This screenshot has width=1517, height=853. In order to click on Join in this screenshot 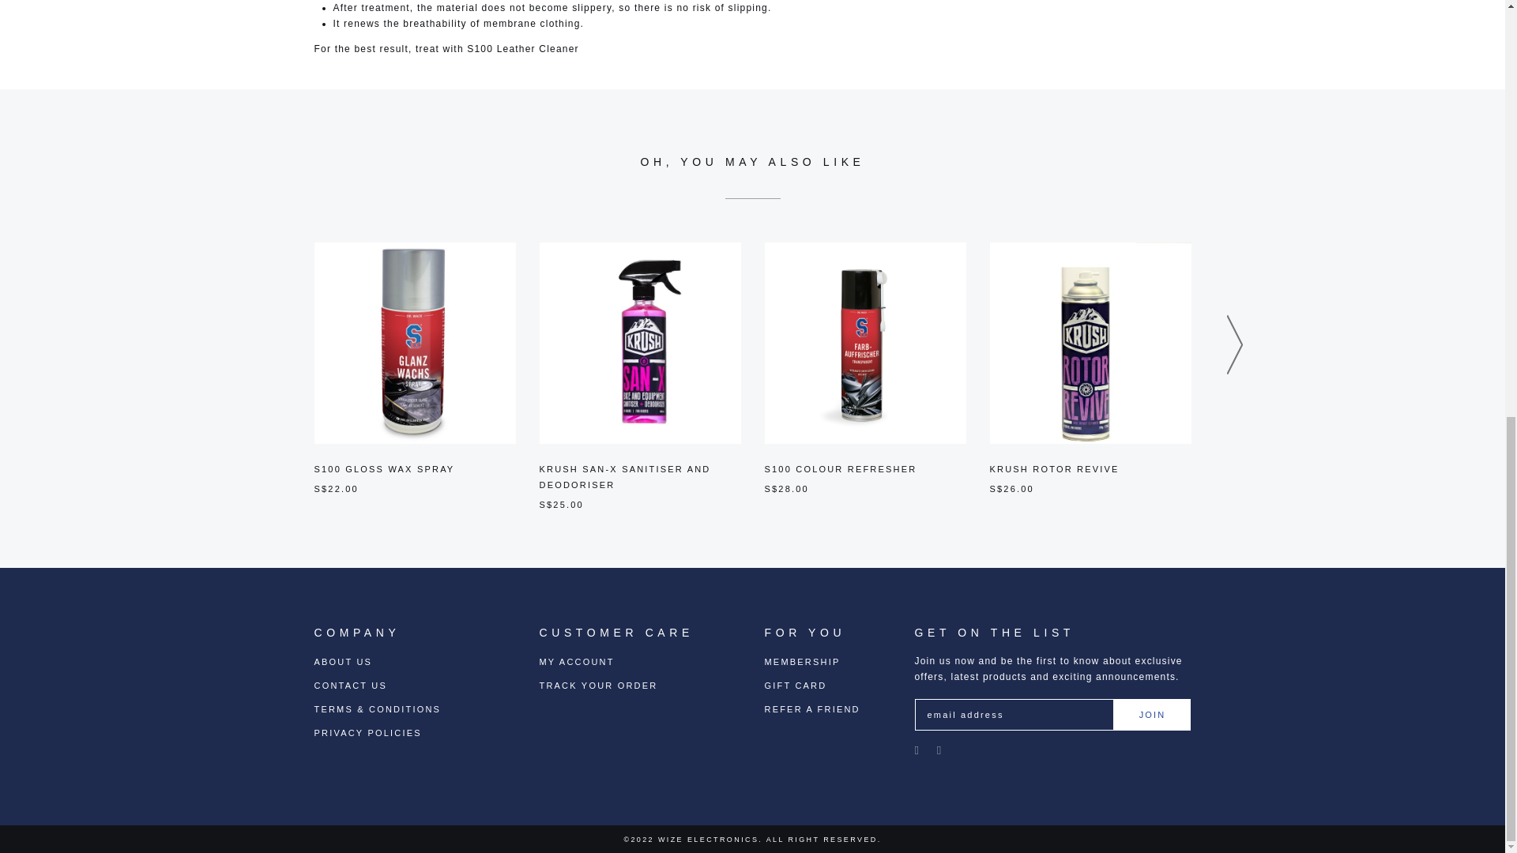, I will do `click(1152, 714)`.